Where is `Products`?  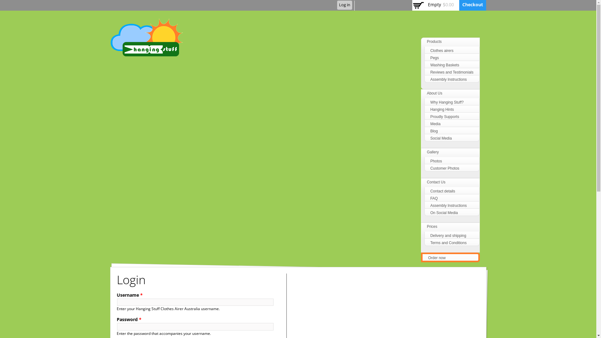
Products is located at coordinates (434, 42).